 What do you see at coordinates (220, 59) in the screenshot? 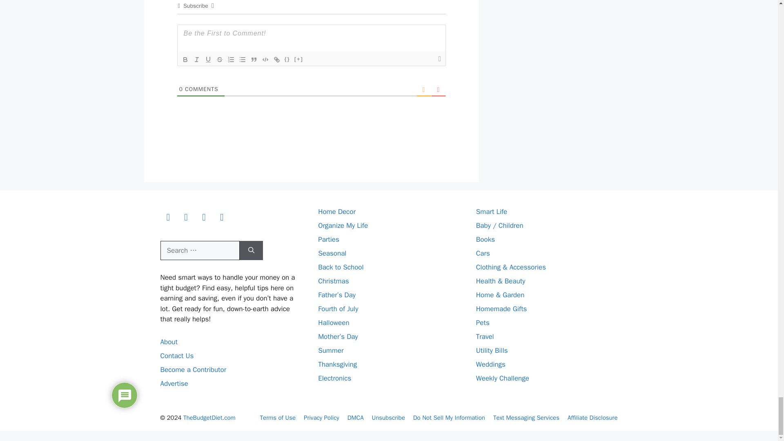
I see `Strike` at bounding box center [220, 59].